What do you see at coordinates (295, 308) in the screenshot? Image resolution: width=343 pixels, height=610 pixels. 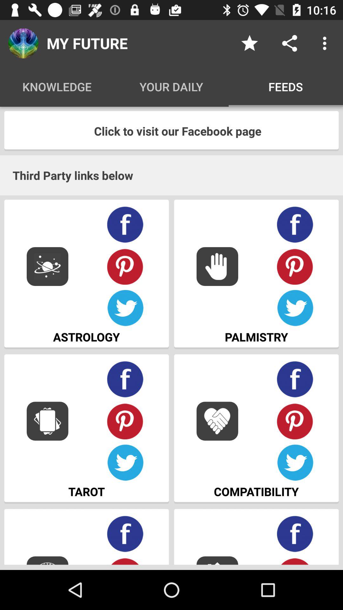 I see `share on twitter` at bounding box center [295, 308].